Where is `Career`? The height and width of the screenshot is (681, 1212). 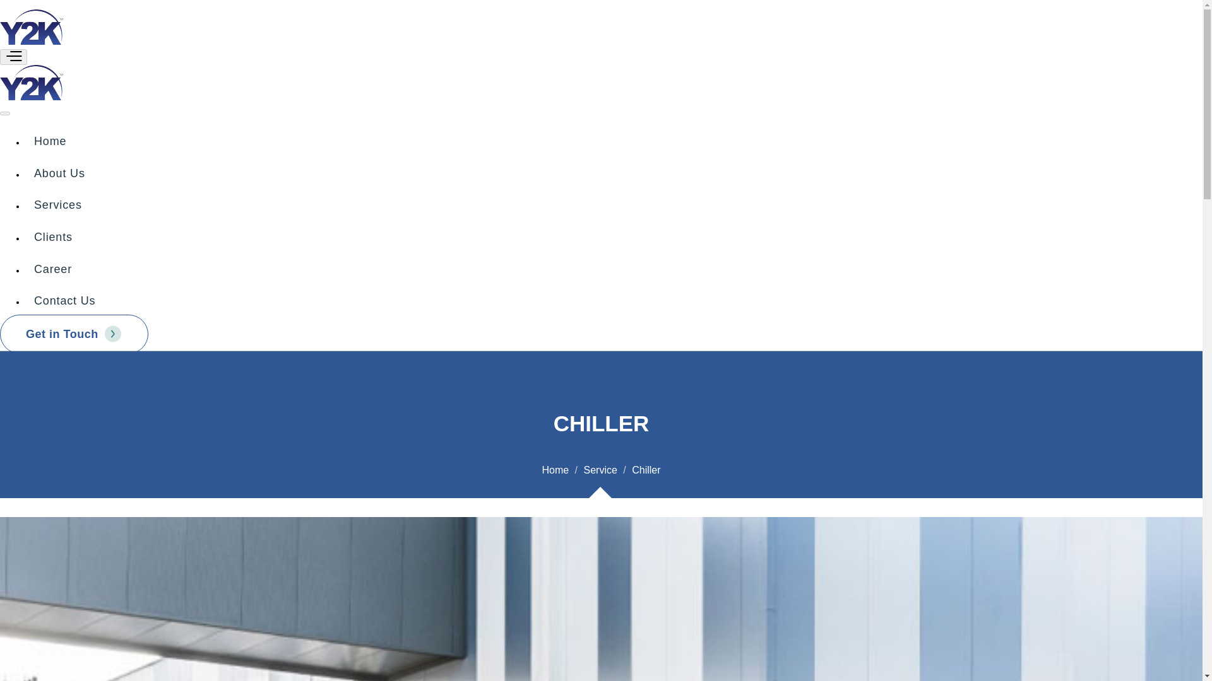
Career is located at coordinates (54, 269).